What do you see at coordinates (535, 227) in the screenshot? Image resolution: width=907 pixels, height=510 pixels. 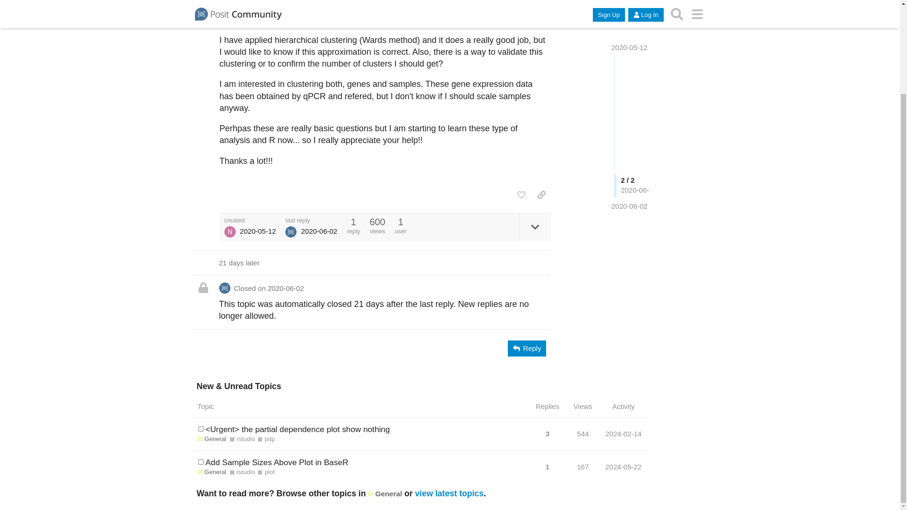 I see `expand topic details` at bounding box center [535, 227].